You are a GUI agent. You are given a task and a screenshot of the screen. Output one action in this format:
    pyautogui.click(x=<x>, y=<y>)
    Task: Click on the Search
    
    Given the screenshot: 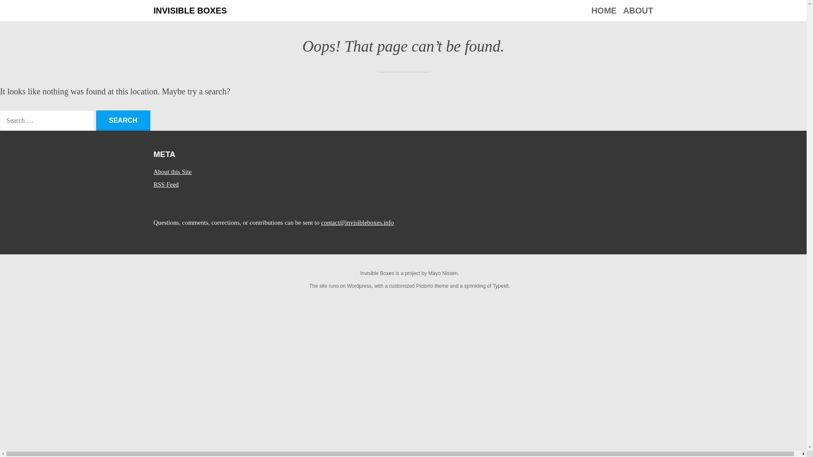 What is the action you would take?
    pyautogui.click(x=123, y=120)
    